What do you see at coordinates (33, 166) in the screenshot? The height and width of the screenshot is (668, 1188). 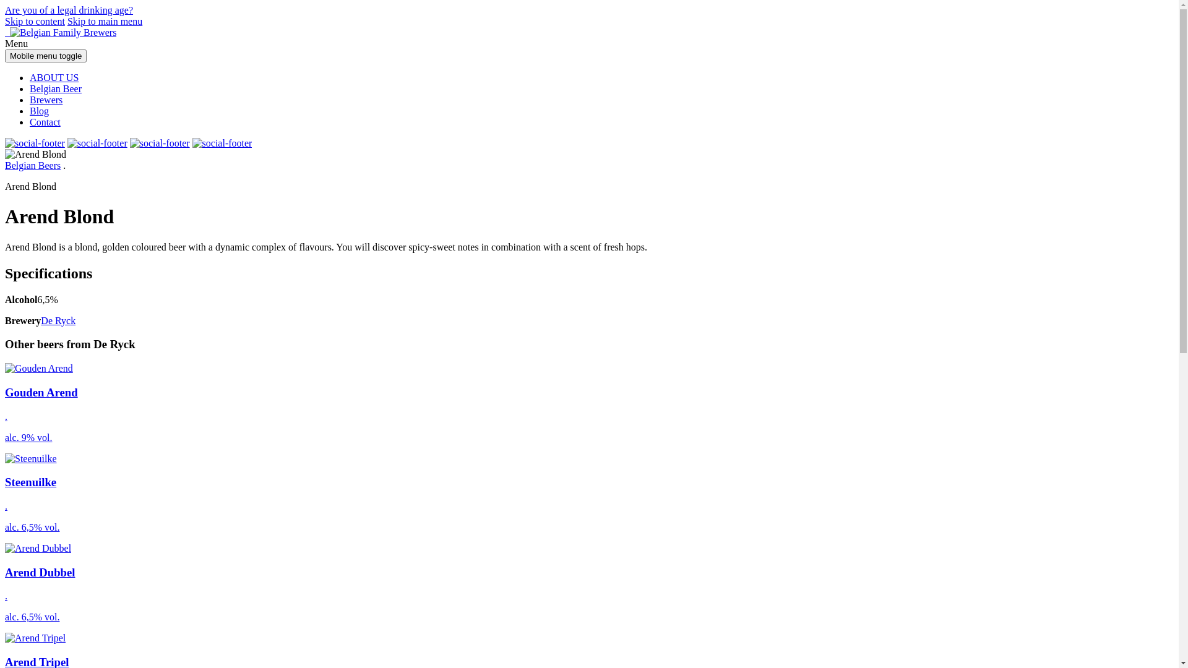 I see `Belgian Beers` at bounding box center [33, 166].